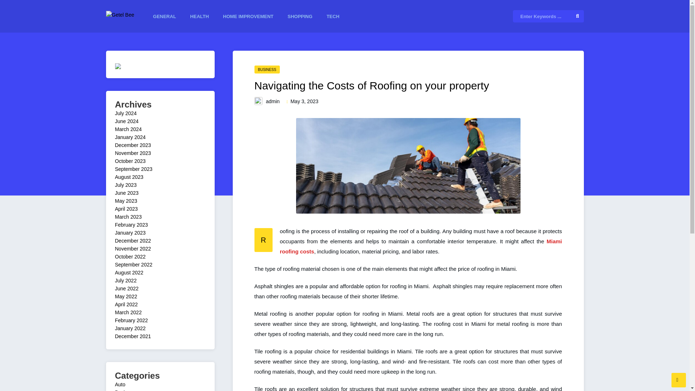  What do you see at coordinates (134, 264) in the screenshot?
I see `September 2022` at bounding box center [134, 264].